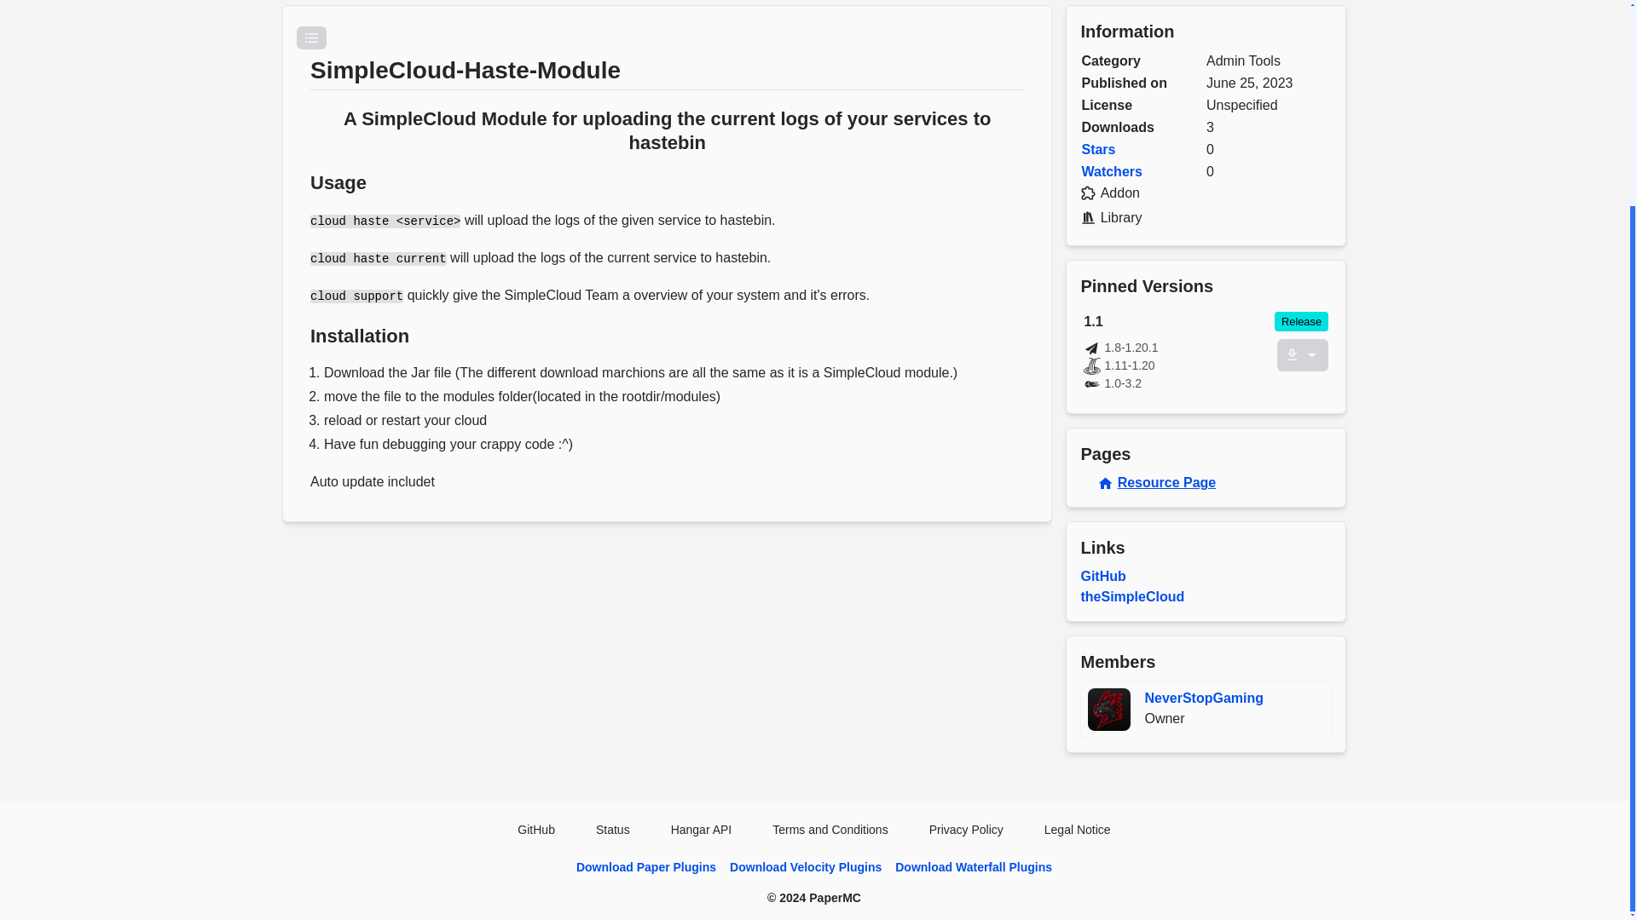 This screenshot has width=1637, height=920. I want to click on 1.1, so click(1177, 322).